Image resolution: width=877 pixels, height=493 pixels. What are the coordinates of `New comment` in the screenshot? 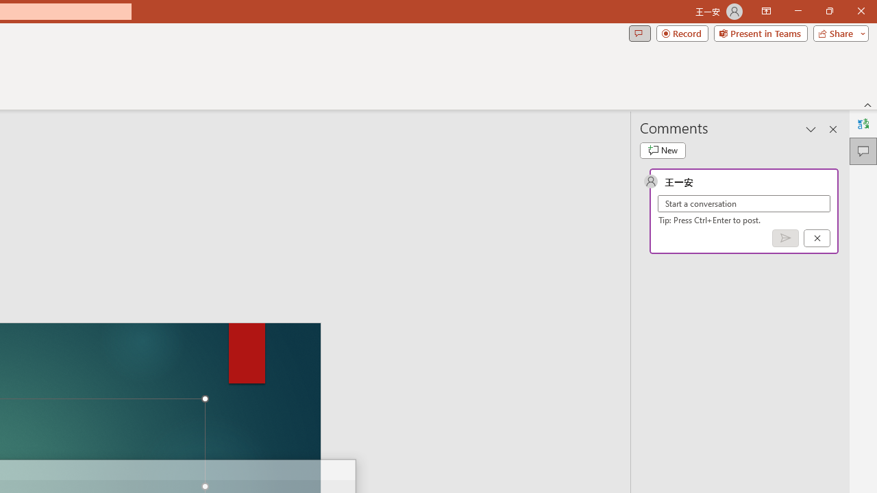 It's located at (663, 151).